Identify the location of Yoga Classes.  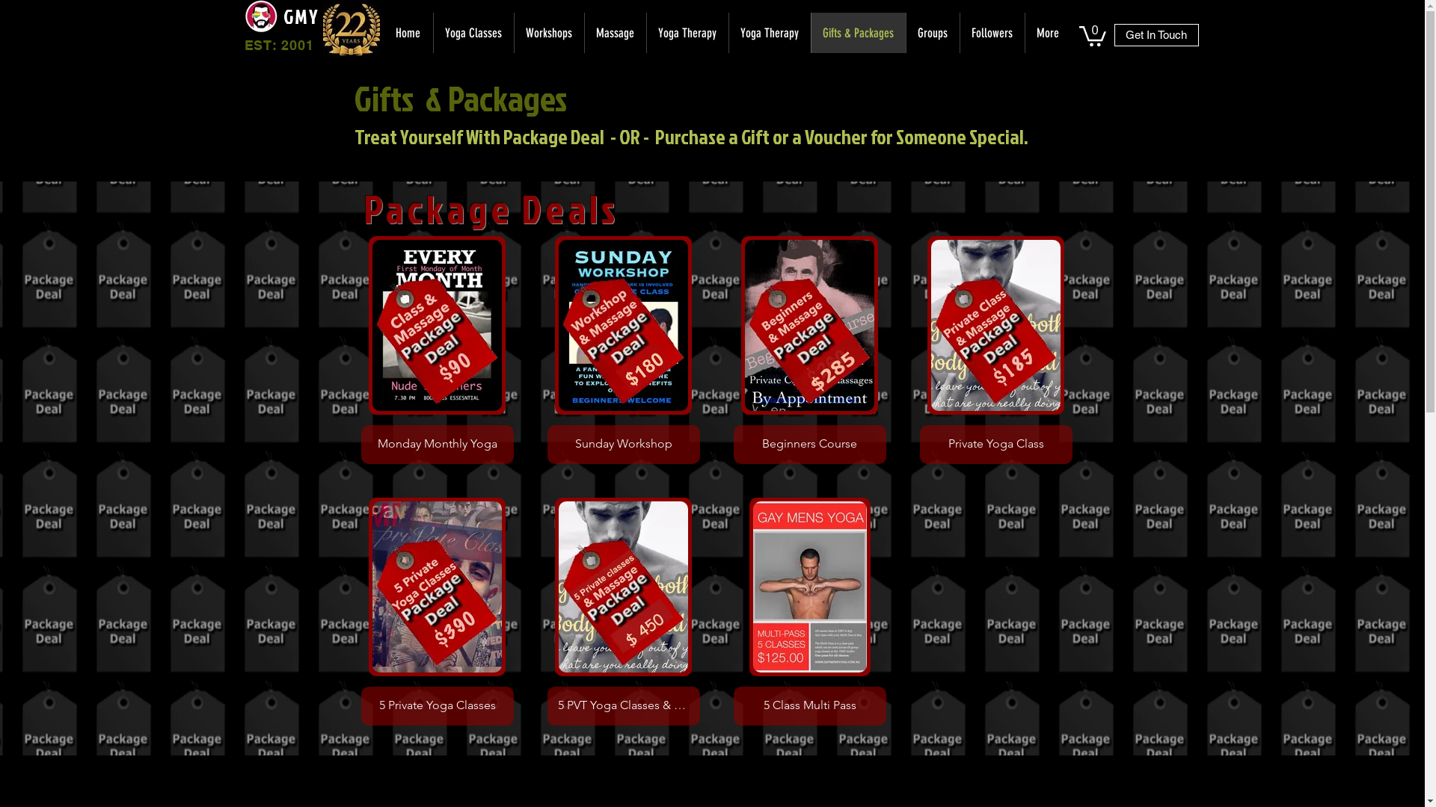
(473, 33).